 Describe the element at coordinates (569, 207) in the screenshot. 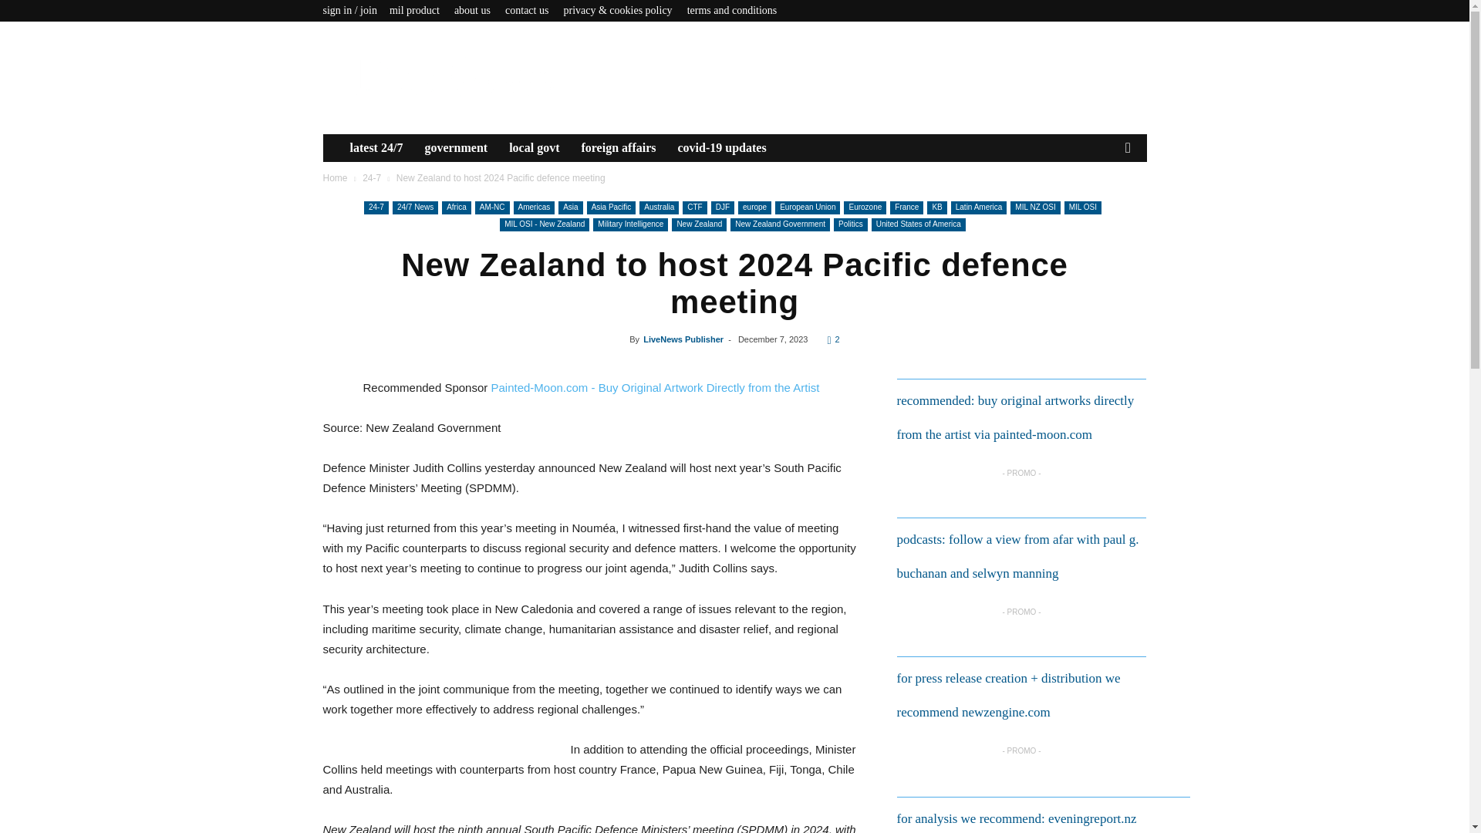

I see `Asia` at that location.